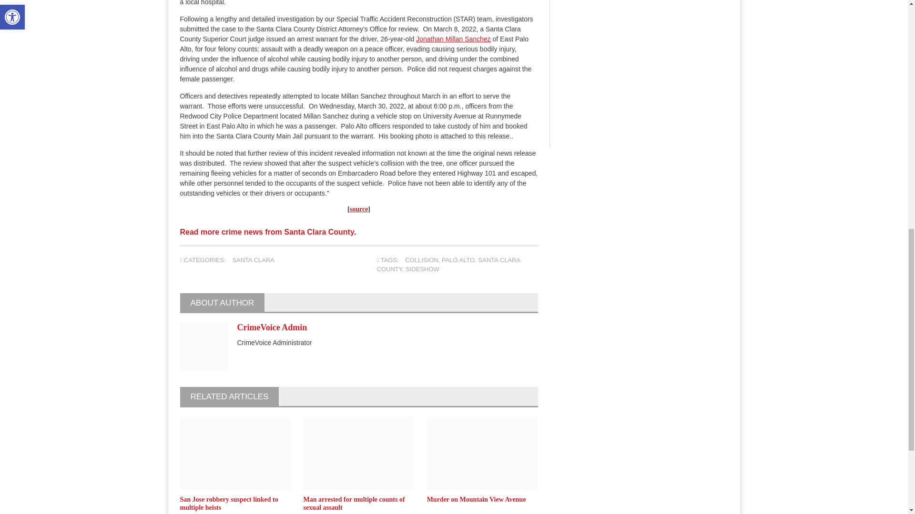  Describe the element at coordinates (229, 504) in the screenshot. I see `San Jose robbery suspect linked to multiple heists` at that location.